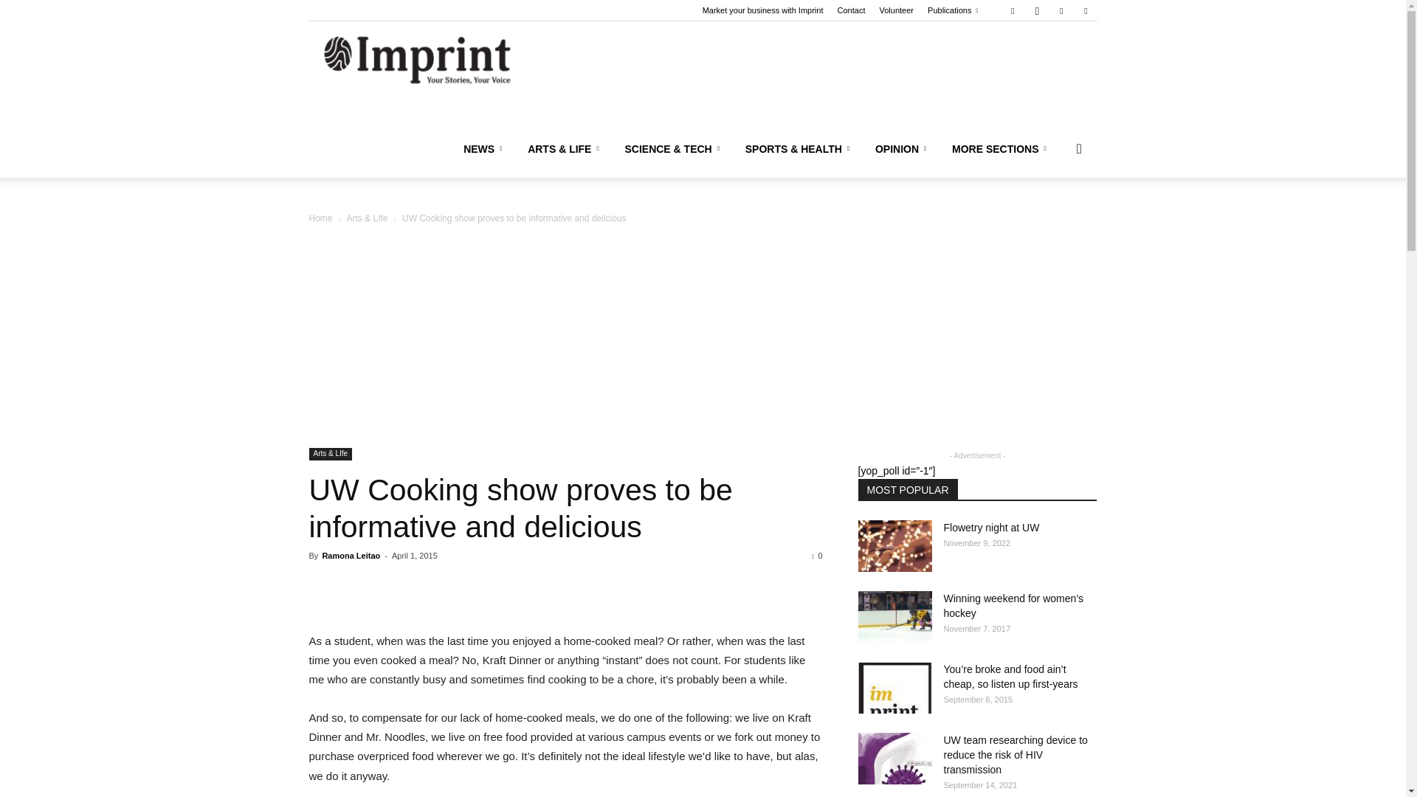 This screenshot has height=797, width=1417. What do you see at coordinates (852, 10) in the screenshot?
I see `Contact` at bounding box center [852, 10].